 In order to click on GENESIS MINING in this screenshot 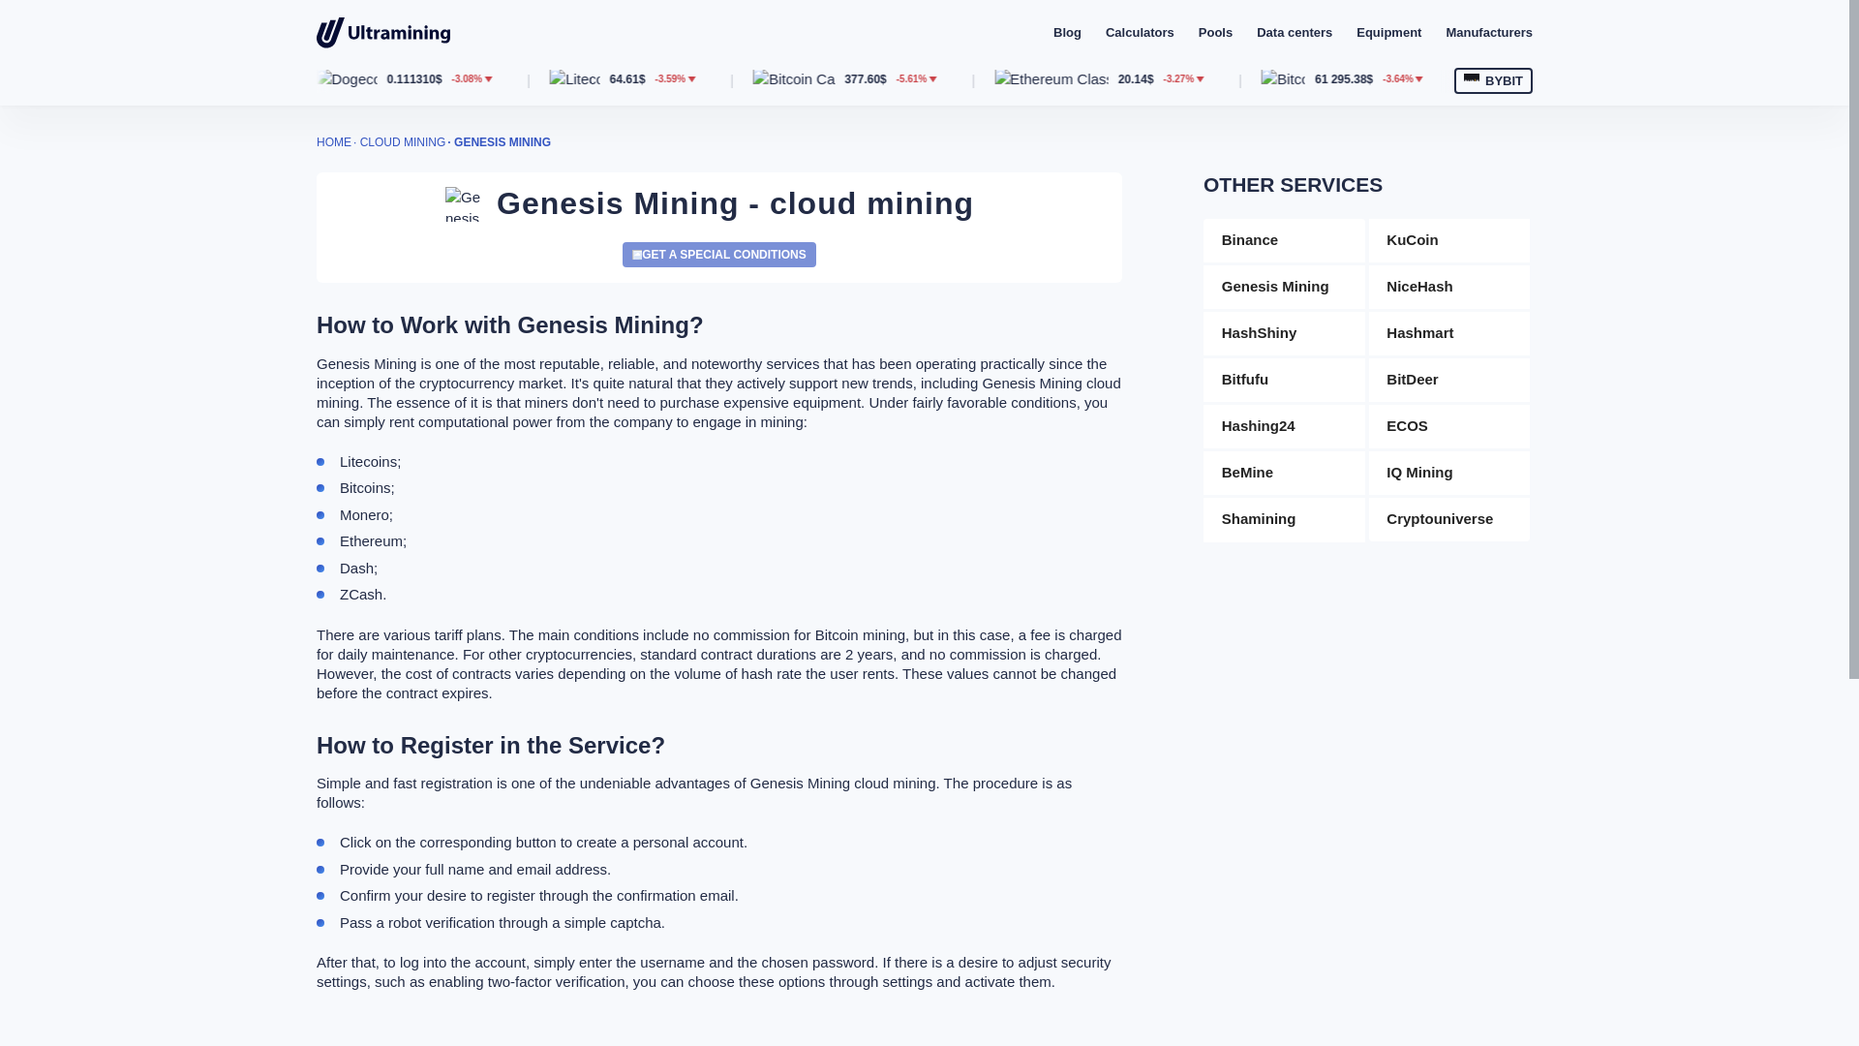, I will do `click(502, 142)`.